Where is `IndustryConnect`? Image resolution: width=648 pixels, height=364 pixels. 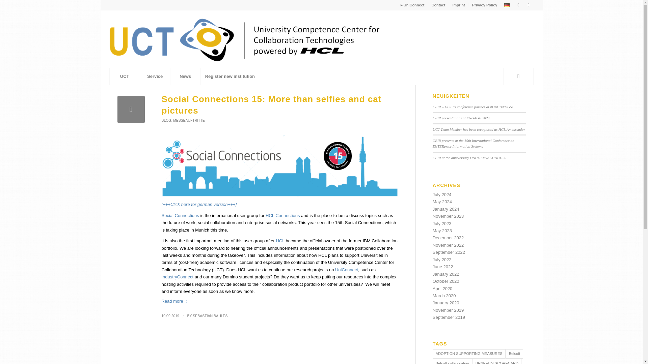 IndustryConnect is located at coordinates (178, 277).